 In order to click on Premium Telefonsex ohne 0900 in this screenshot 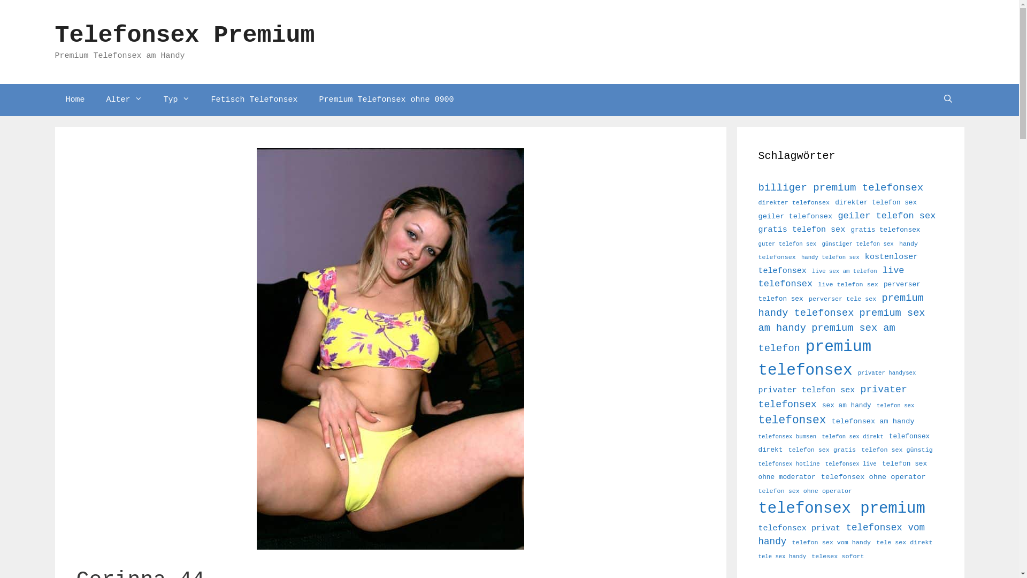, I will do `click(387, 100)`.